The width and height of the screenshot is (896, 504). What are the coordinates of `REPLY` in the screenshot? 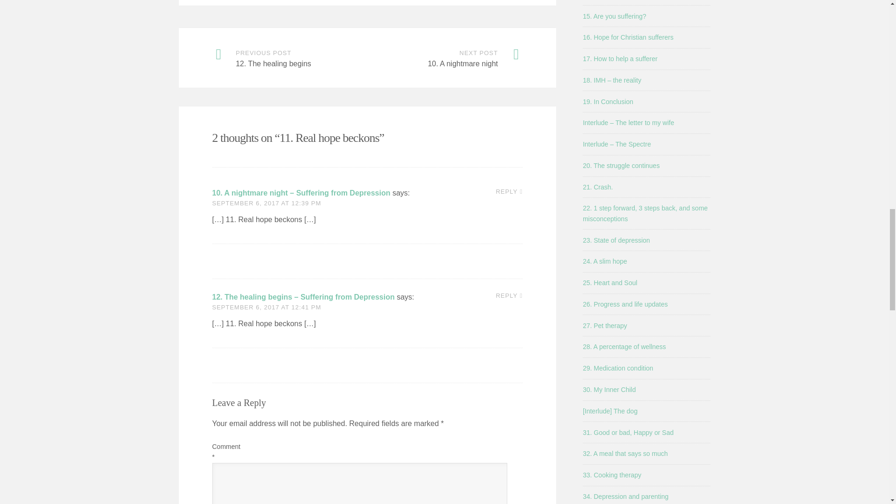 It's located at (509, 296).